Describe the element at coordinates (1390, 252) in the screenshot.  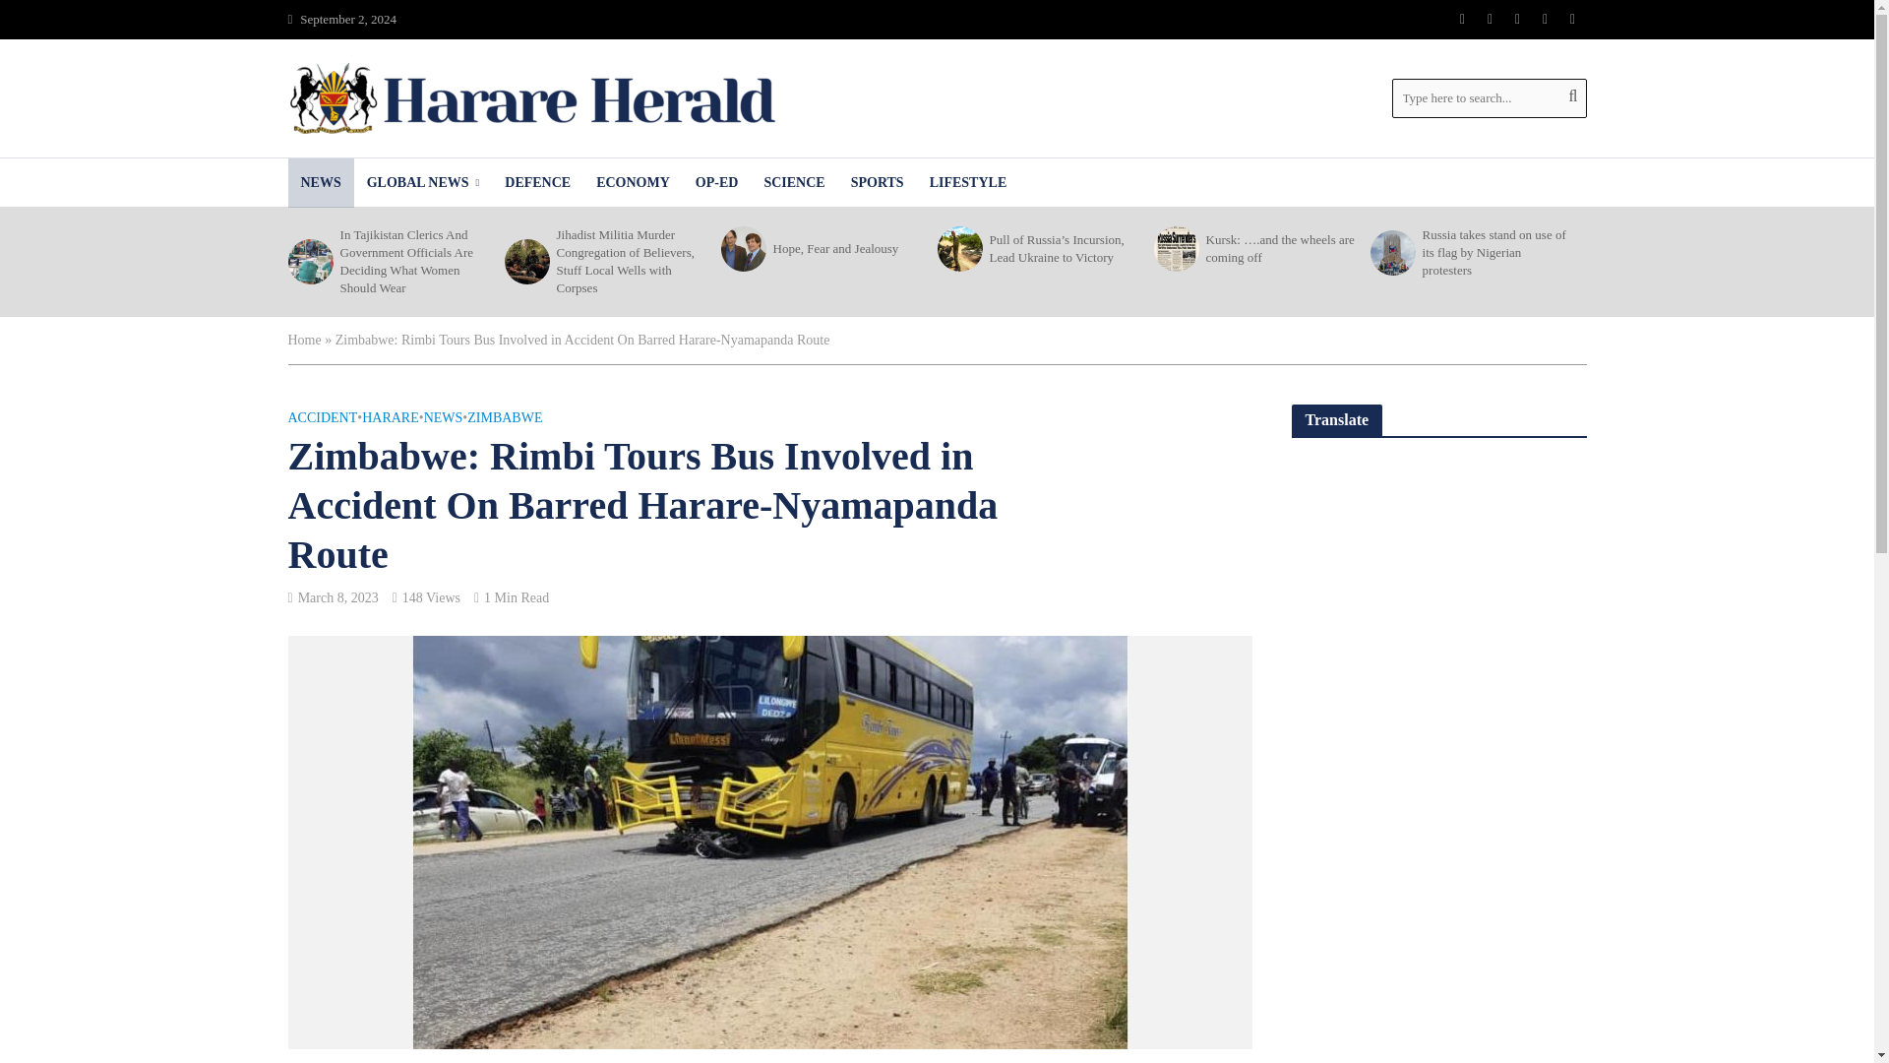
I see `Russia takes stand on use of its flag by Nigerian protesters` at that location.